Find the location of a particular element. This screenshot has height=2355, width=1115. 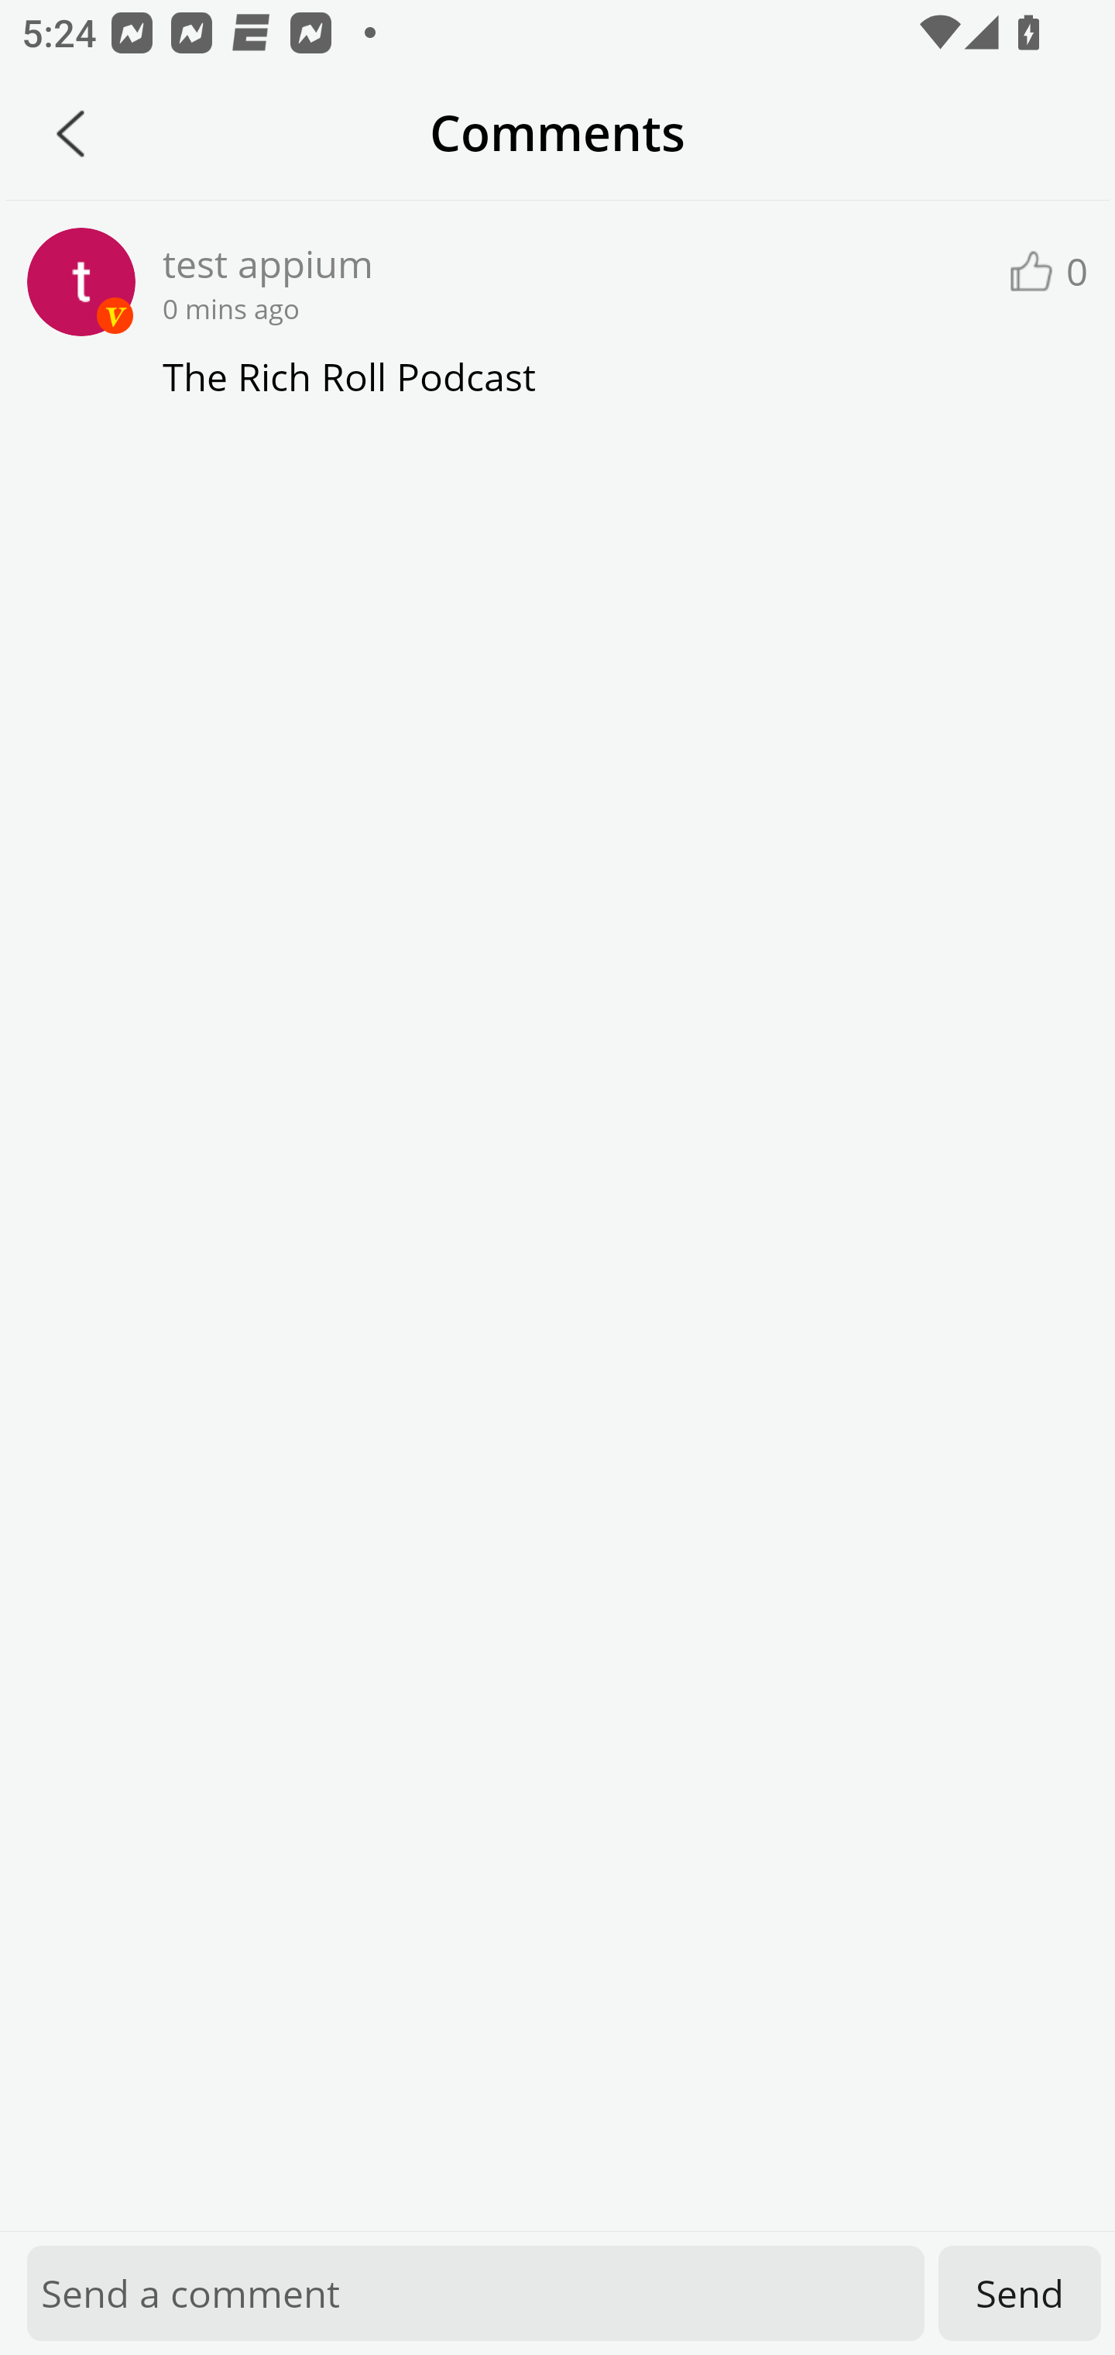

Send is located at coordinates (1020, 2293).